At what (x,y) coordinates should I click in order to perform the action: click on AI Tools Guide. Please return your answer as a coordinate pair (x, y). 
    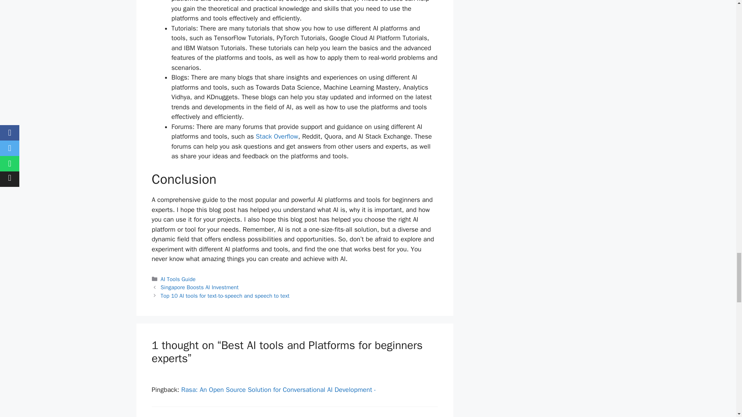
    Looking at the image, I should click on (178, 279).